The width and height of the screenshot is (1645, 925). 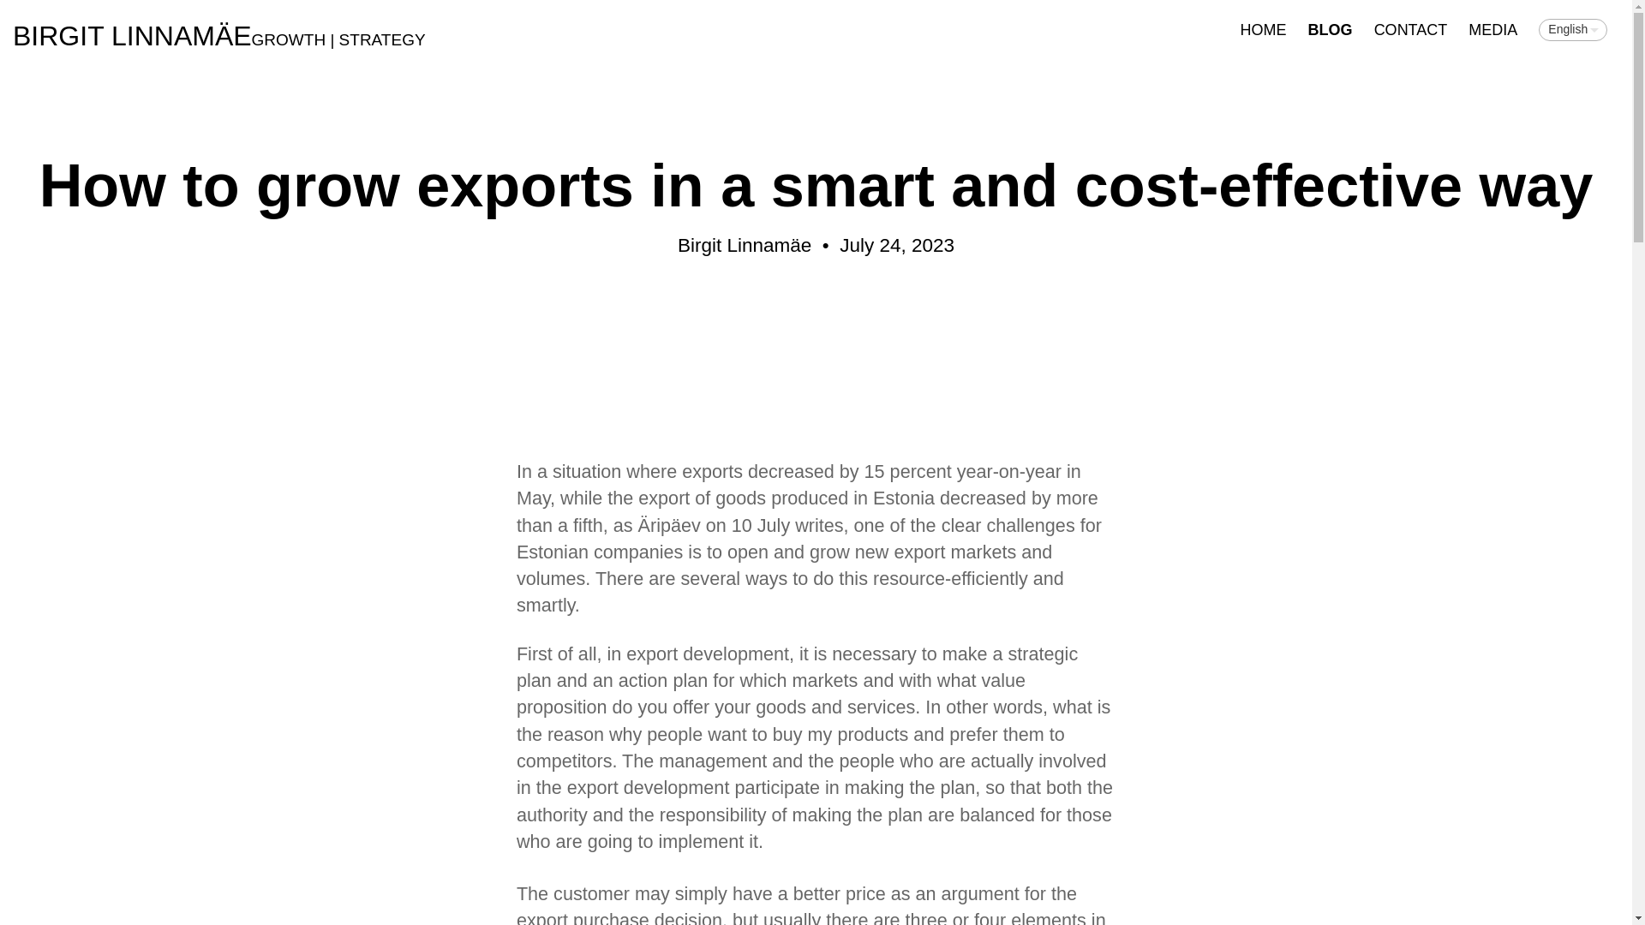 What do you see at coordinates (1492, 30) in the screenshot?
I see `MEDIA` at bounding box center [1492, 30].